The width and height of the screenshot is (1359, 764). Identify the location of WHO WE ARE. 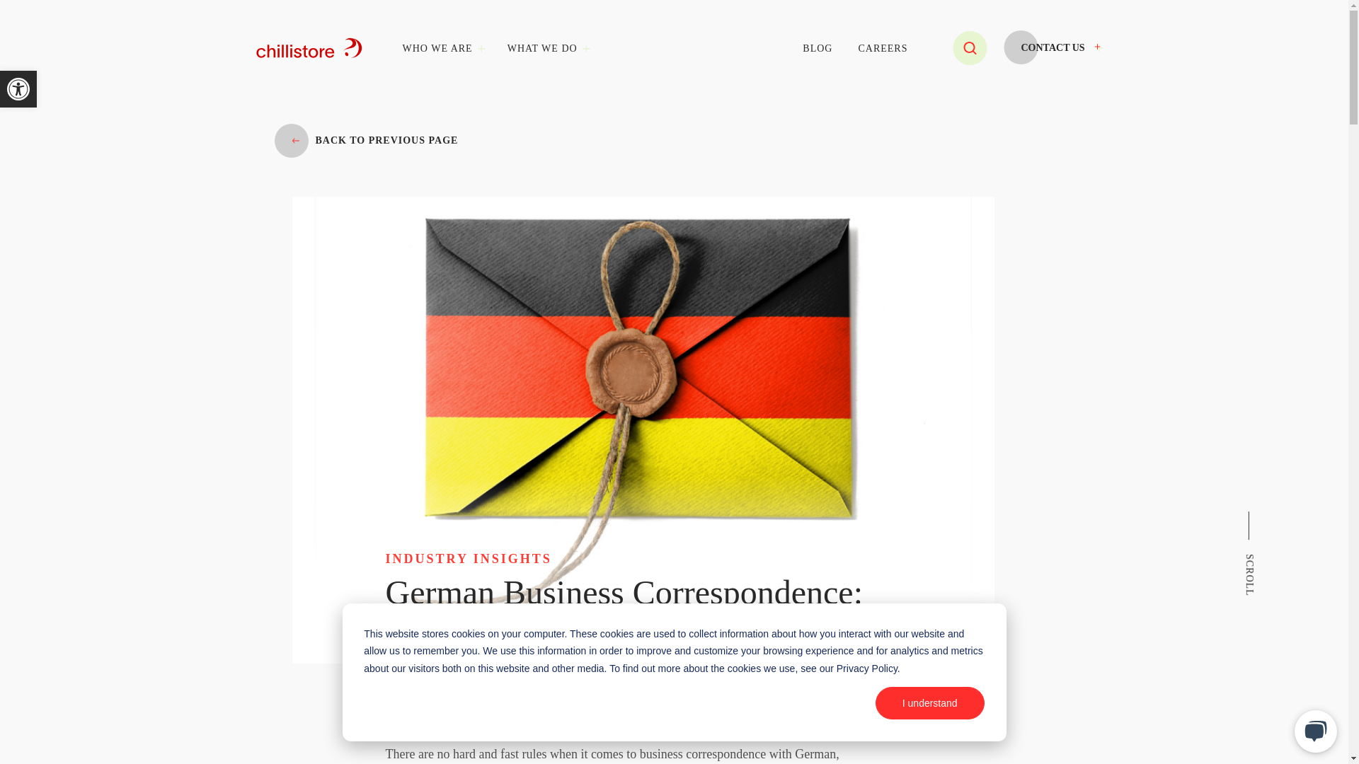
(437, 48).